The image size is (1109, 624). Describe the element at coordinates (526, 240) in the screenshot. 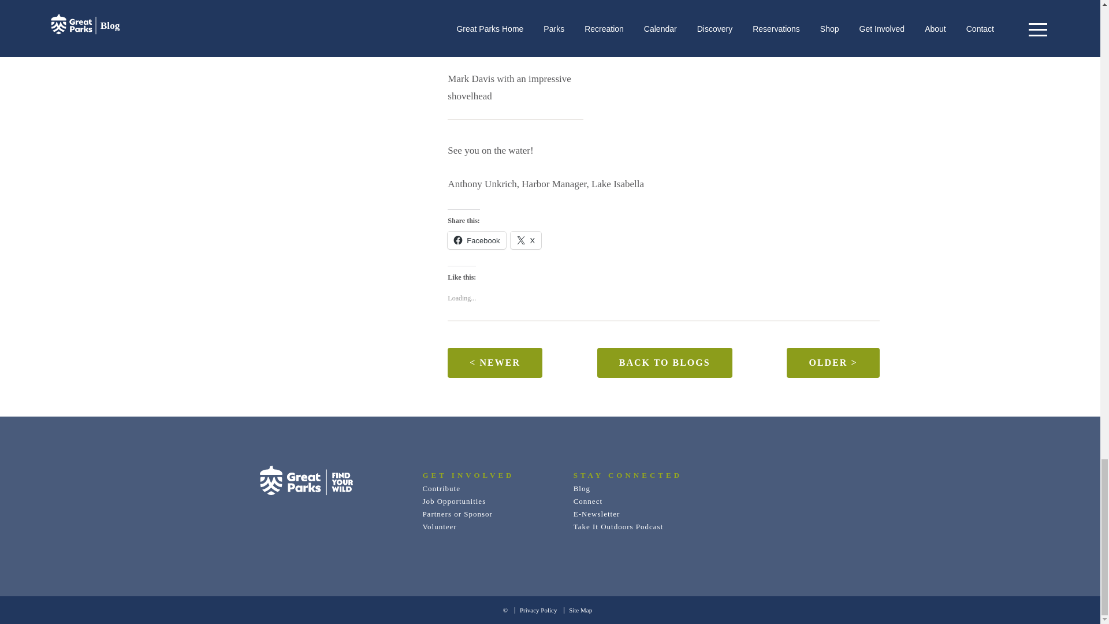

I see `X` at that location.